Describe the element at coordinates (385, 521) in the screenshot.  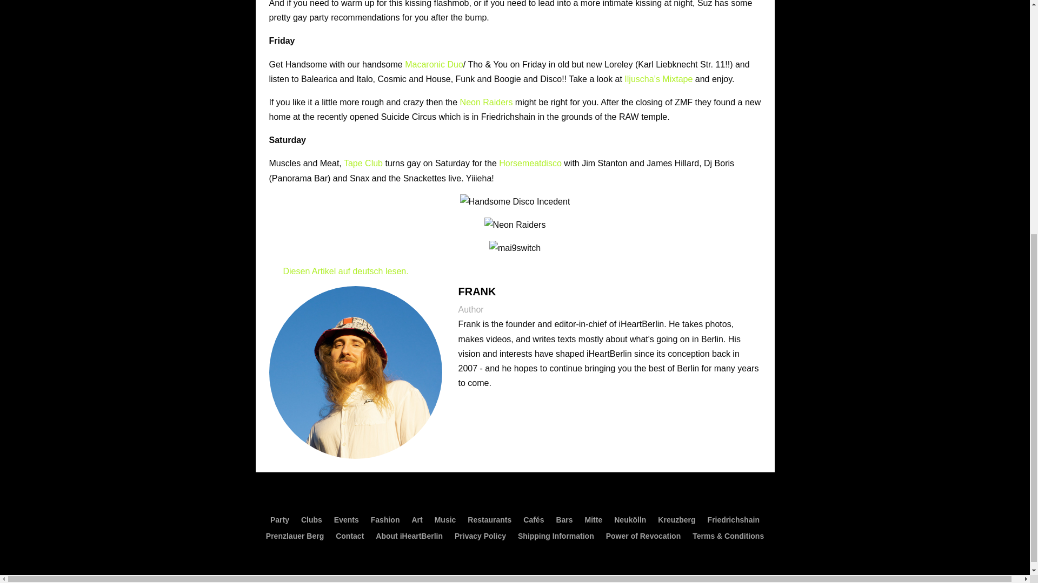
I see `Fashion` at that location.